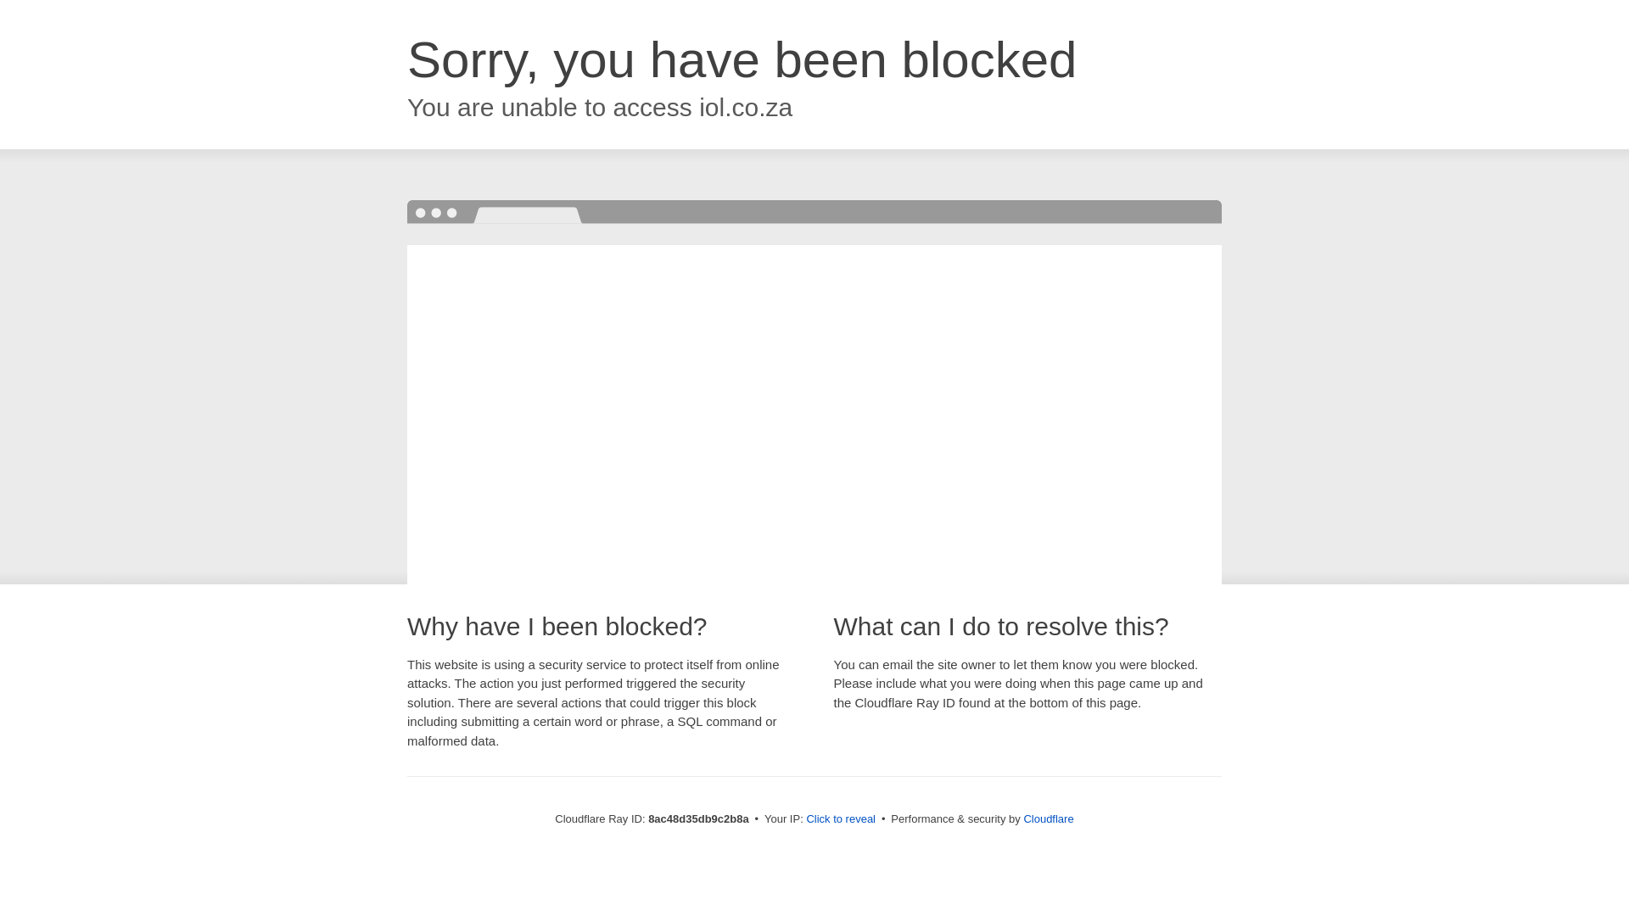 Image resolution: width=1629 pixels, height=916 pixels. Describe the element at coordinates (1048, 818) in the screenshot. I see `Cloudflare` at that location.